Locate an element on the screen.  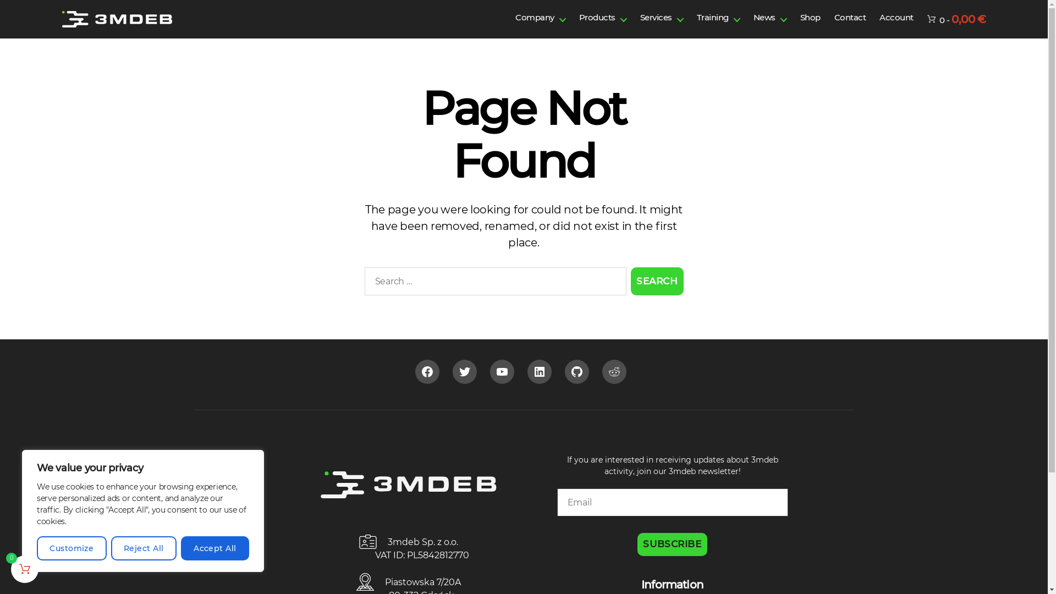
Shop is located at coordinates (811, 18).